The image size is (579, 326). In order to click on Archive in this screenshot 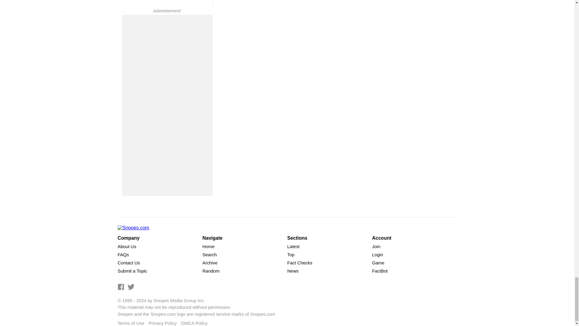, I will do `click(210, 263)`.